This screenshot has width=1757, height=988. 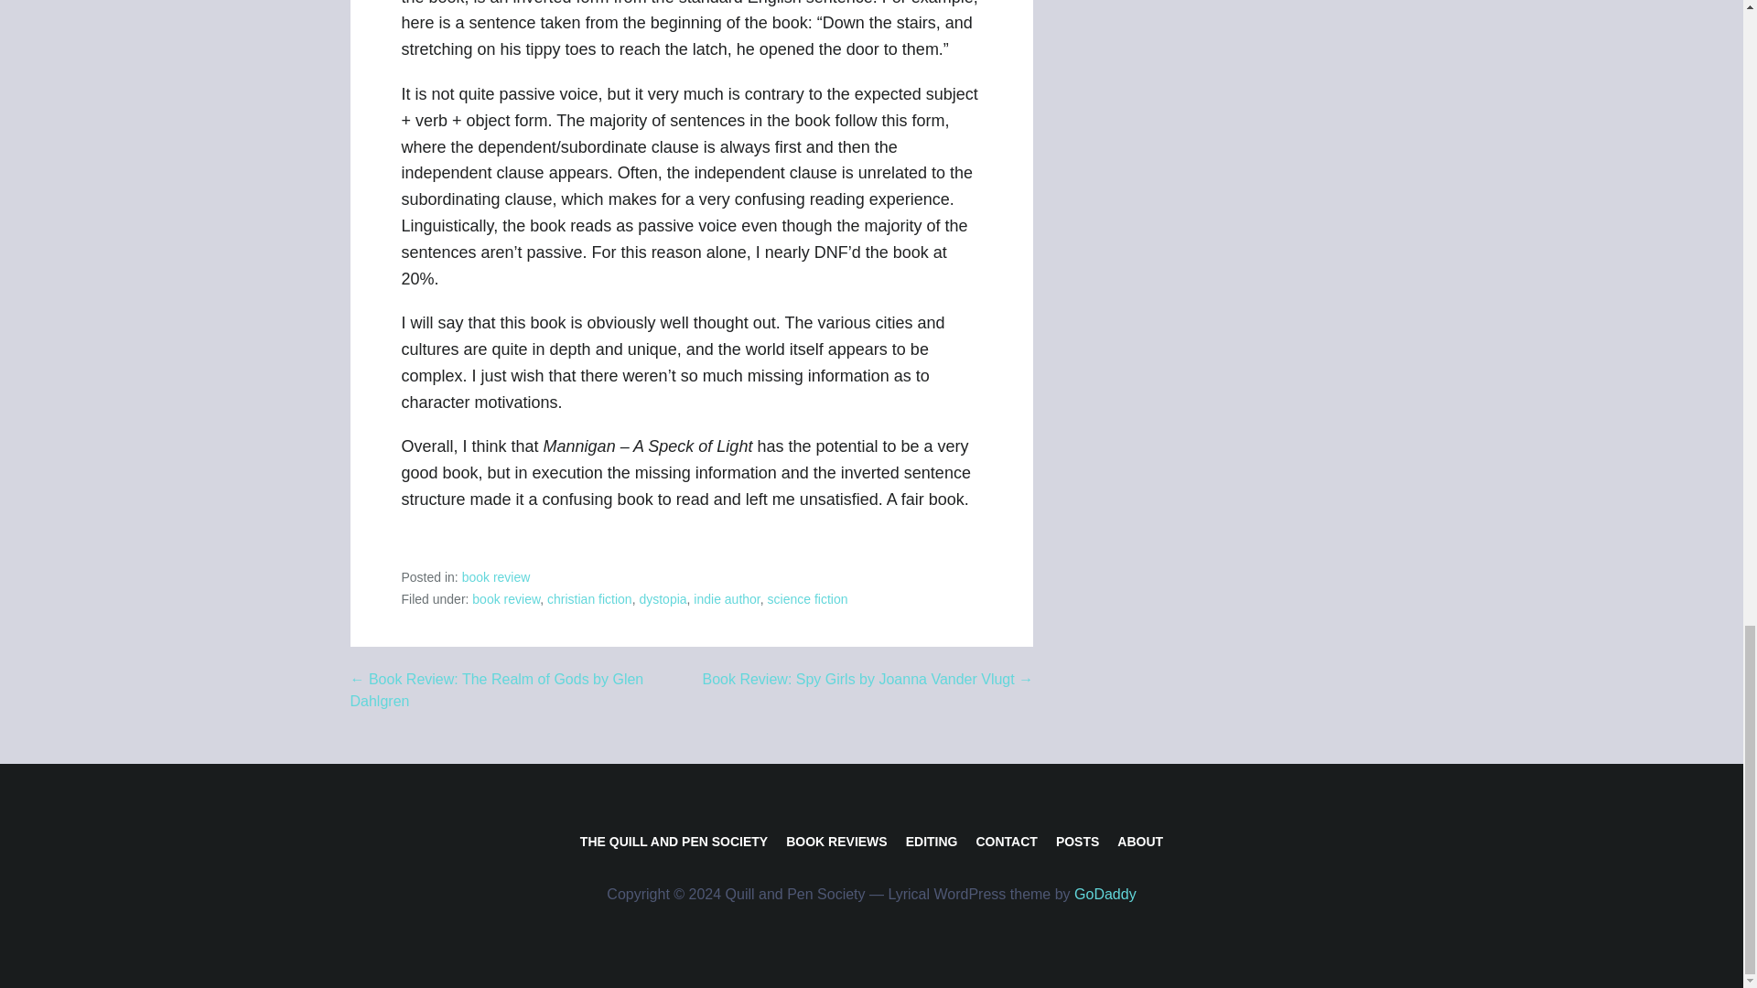 I want to click on christian fiction, so click(x=589, y=598).